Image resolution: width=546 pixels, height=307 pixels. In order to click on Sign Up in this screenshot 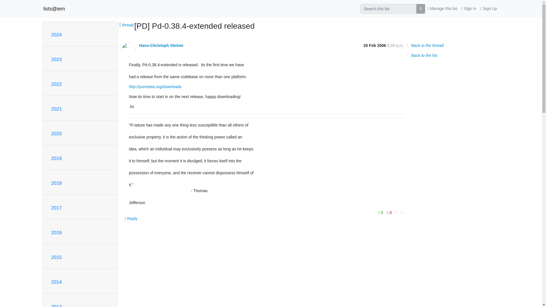, I will do `click(489, 9)`.